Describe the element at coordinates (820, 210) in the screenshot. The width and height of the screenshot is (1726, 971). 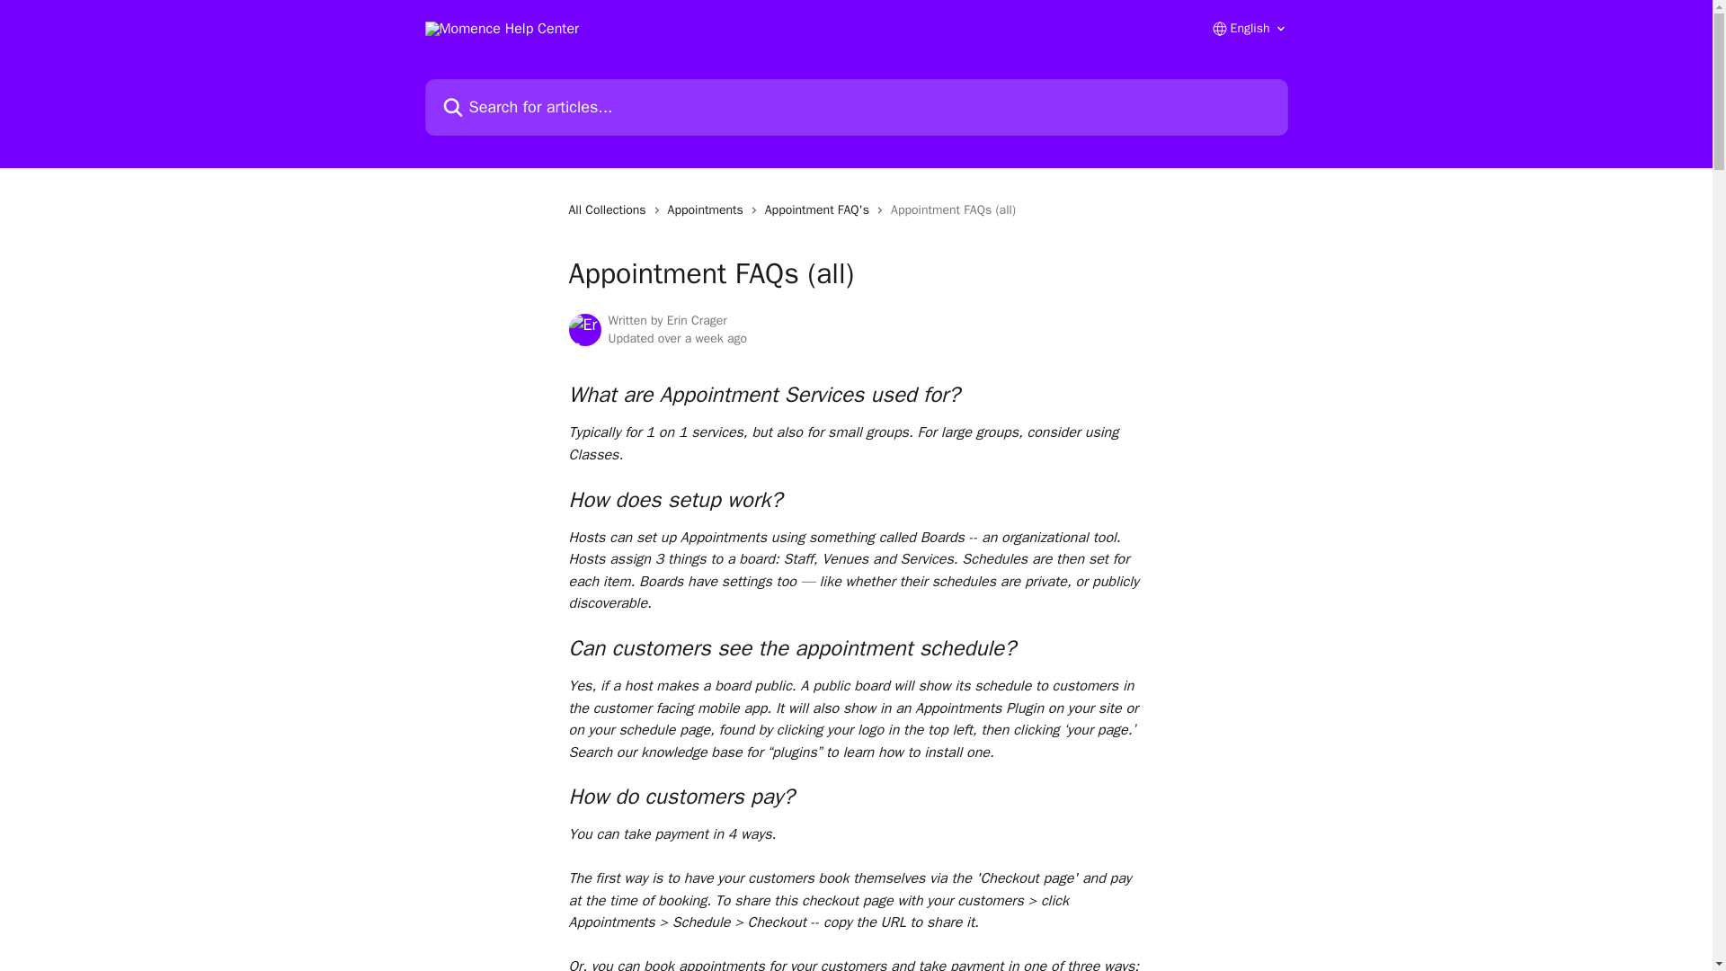
I see `Appointment FAQ's` at that location.